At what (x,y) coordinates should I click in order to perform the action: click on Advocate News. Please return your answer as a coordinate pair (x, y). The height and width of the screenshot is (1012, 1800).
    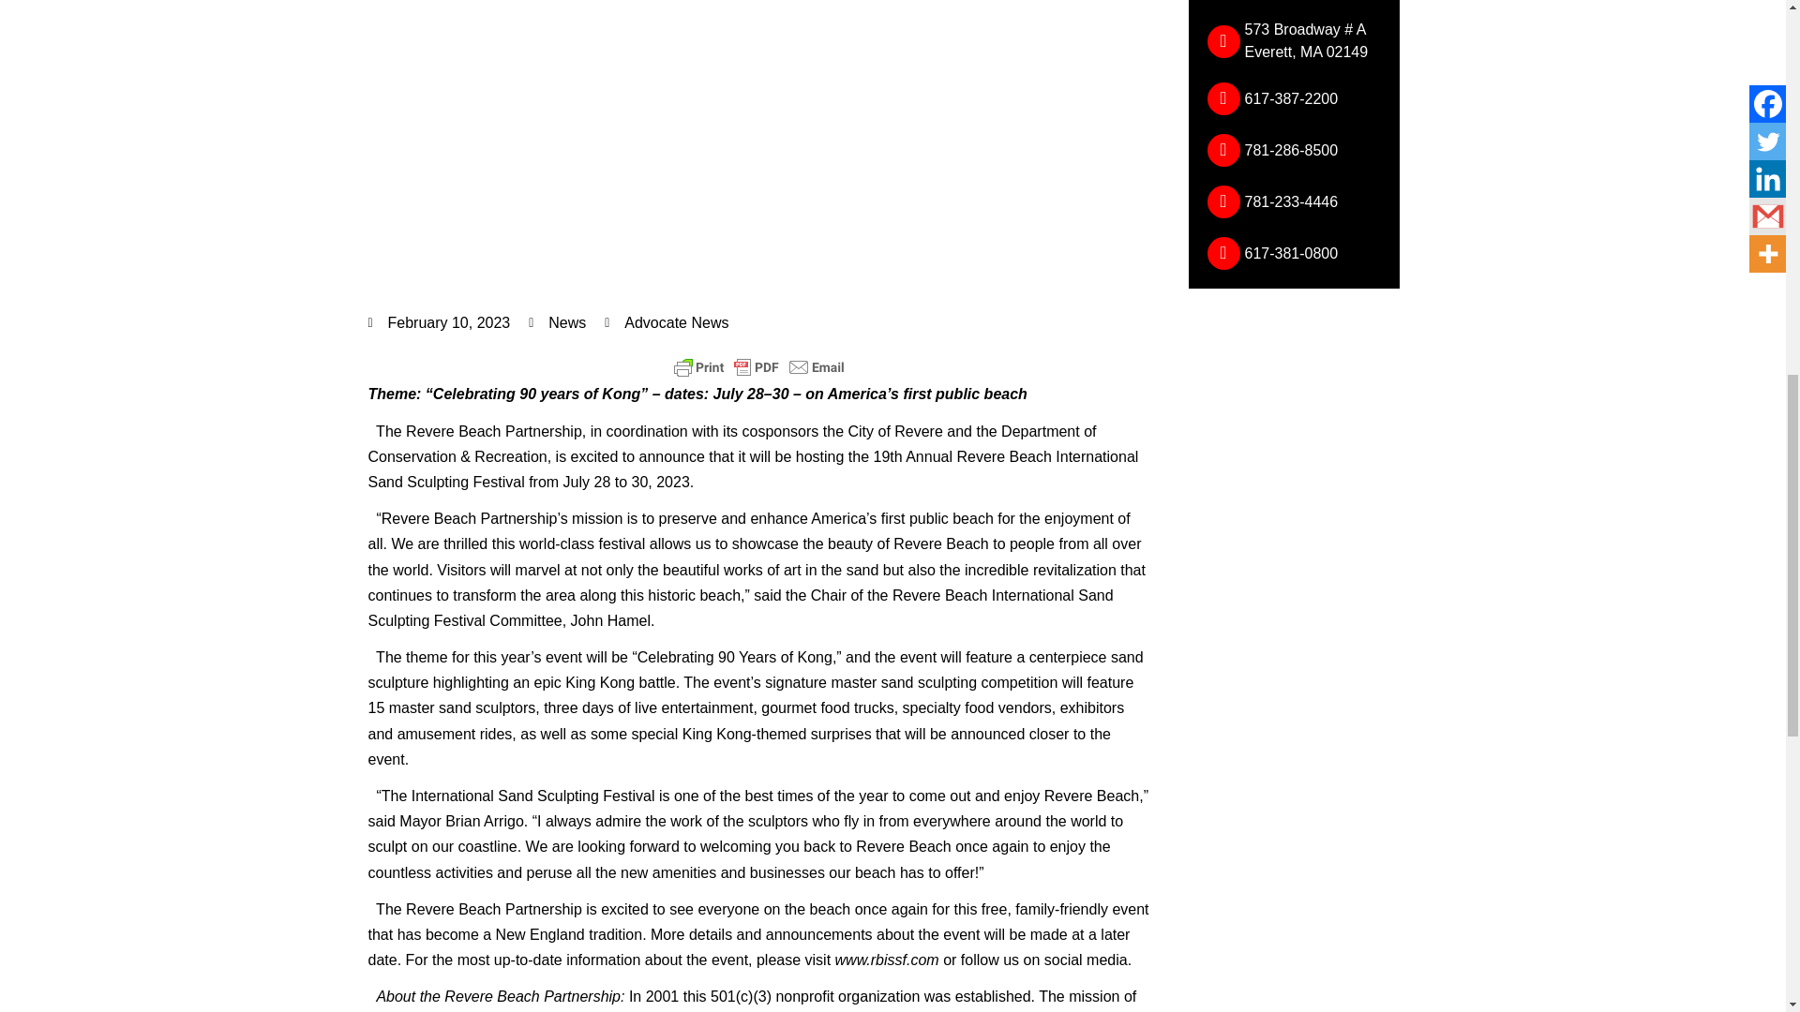
    Looking at the image, I should click on (667, 322).